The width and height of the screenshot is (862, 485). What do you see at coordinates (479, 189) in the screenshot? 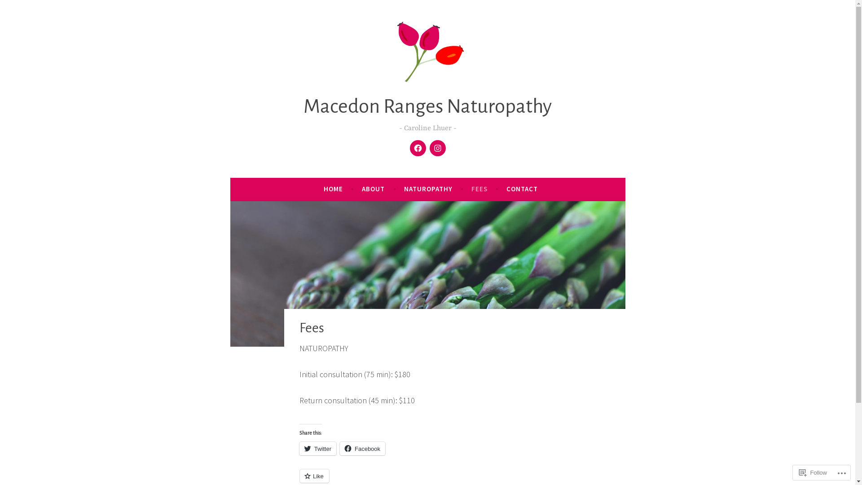
I see `FEES` at bounding box center [479, 189].